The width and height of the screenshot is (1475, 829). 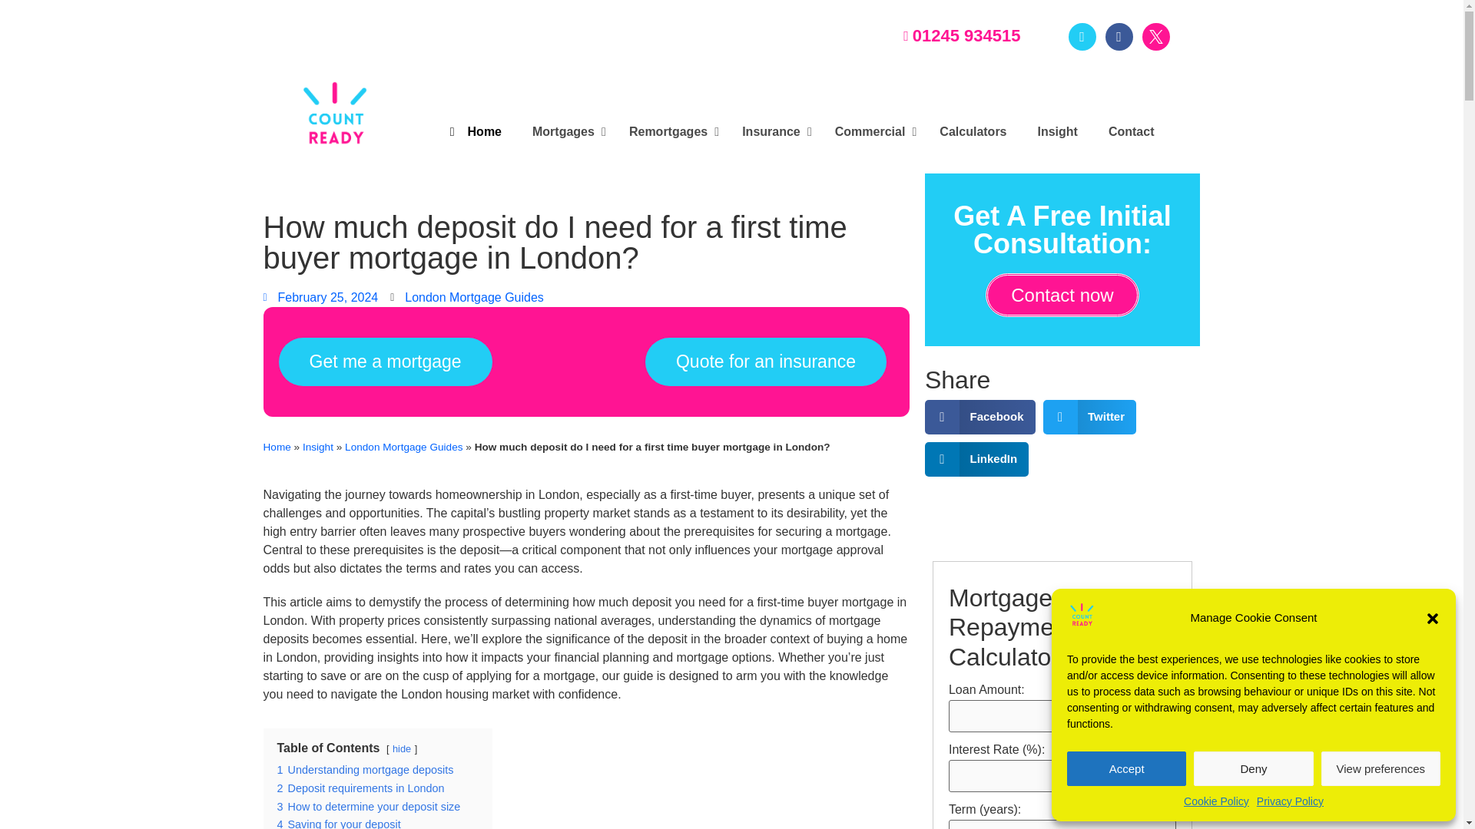 I want to click on View preferences, so click(x=1381, y=768).